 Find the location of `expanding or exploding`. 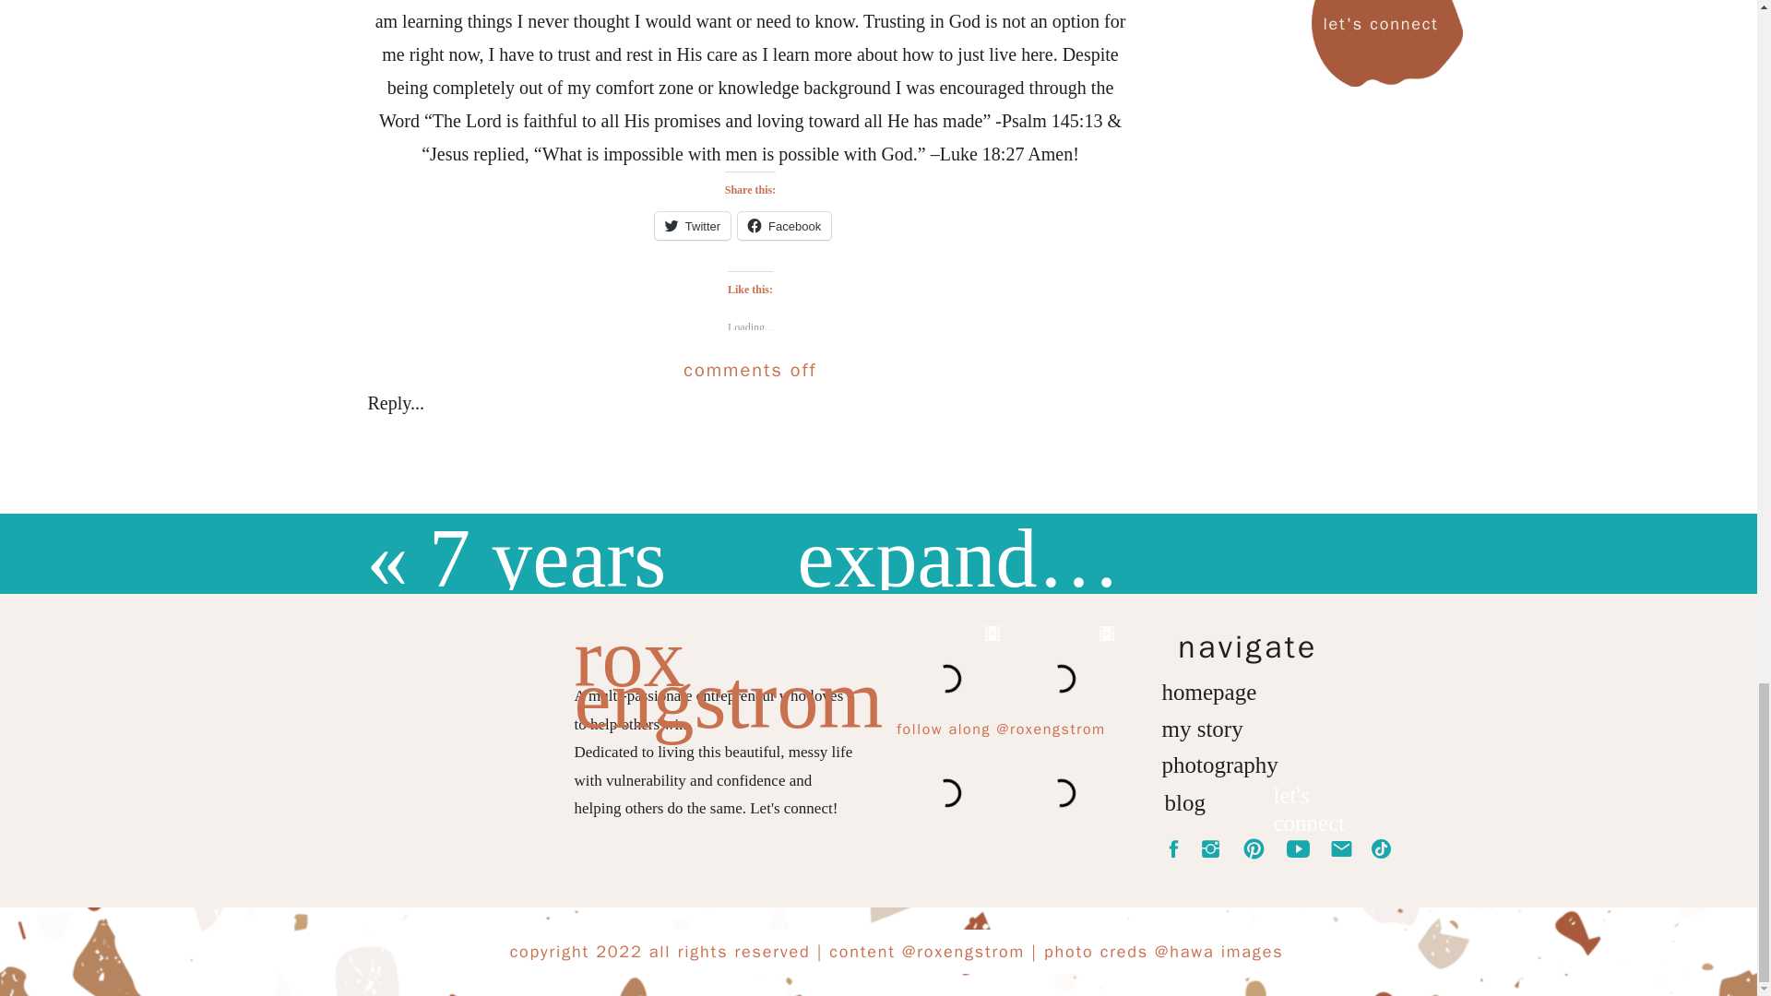

expanding or exploding is located at coordinates (1191, 558).